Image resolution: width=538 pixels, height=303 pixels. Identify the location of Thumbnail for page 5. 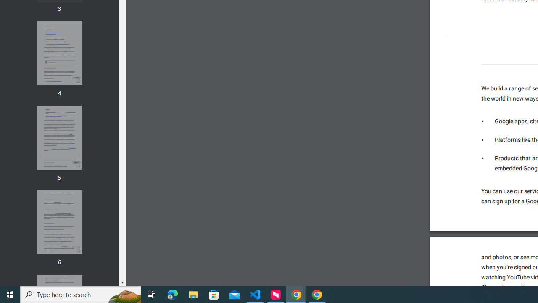
(59, 137).